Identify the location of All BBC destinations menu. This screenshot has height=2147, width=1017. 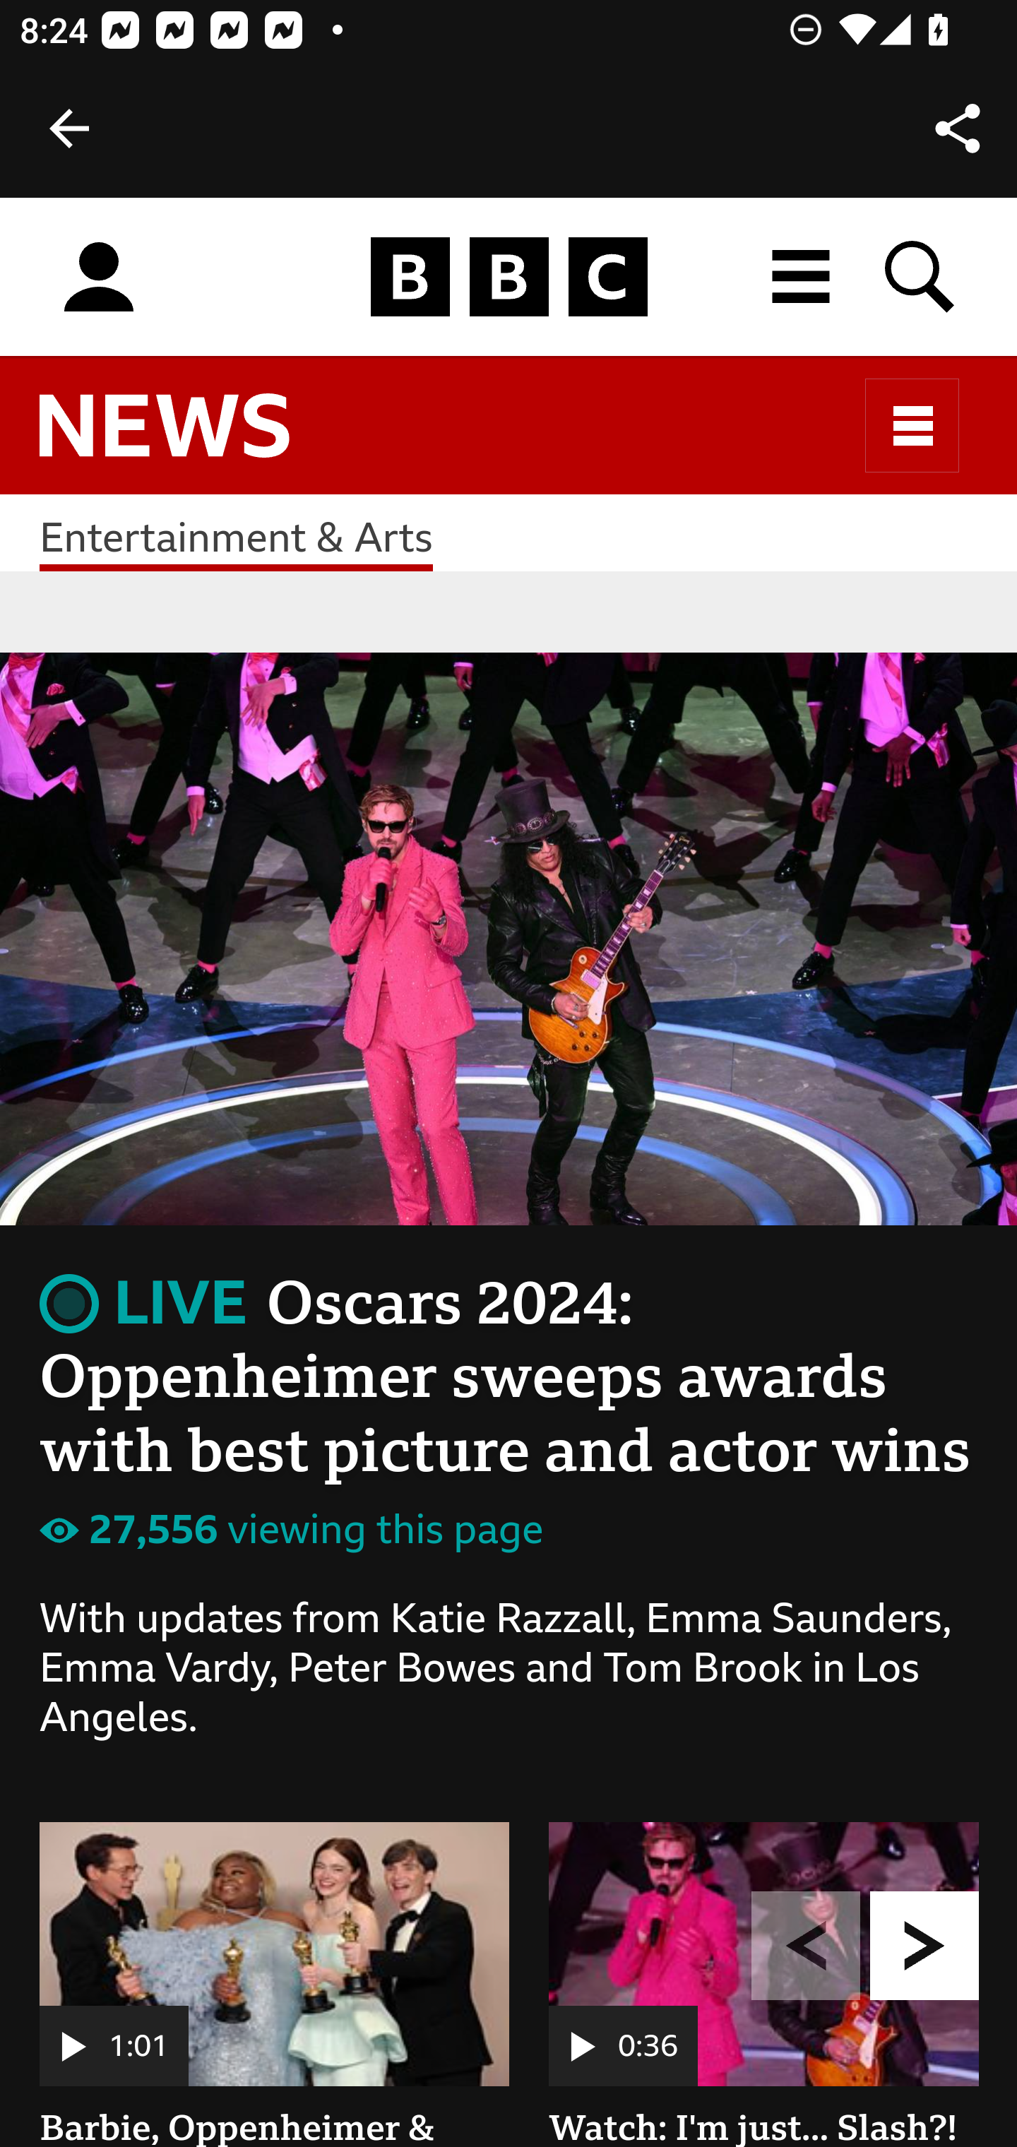
(802, 277).